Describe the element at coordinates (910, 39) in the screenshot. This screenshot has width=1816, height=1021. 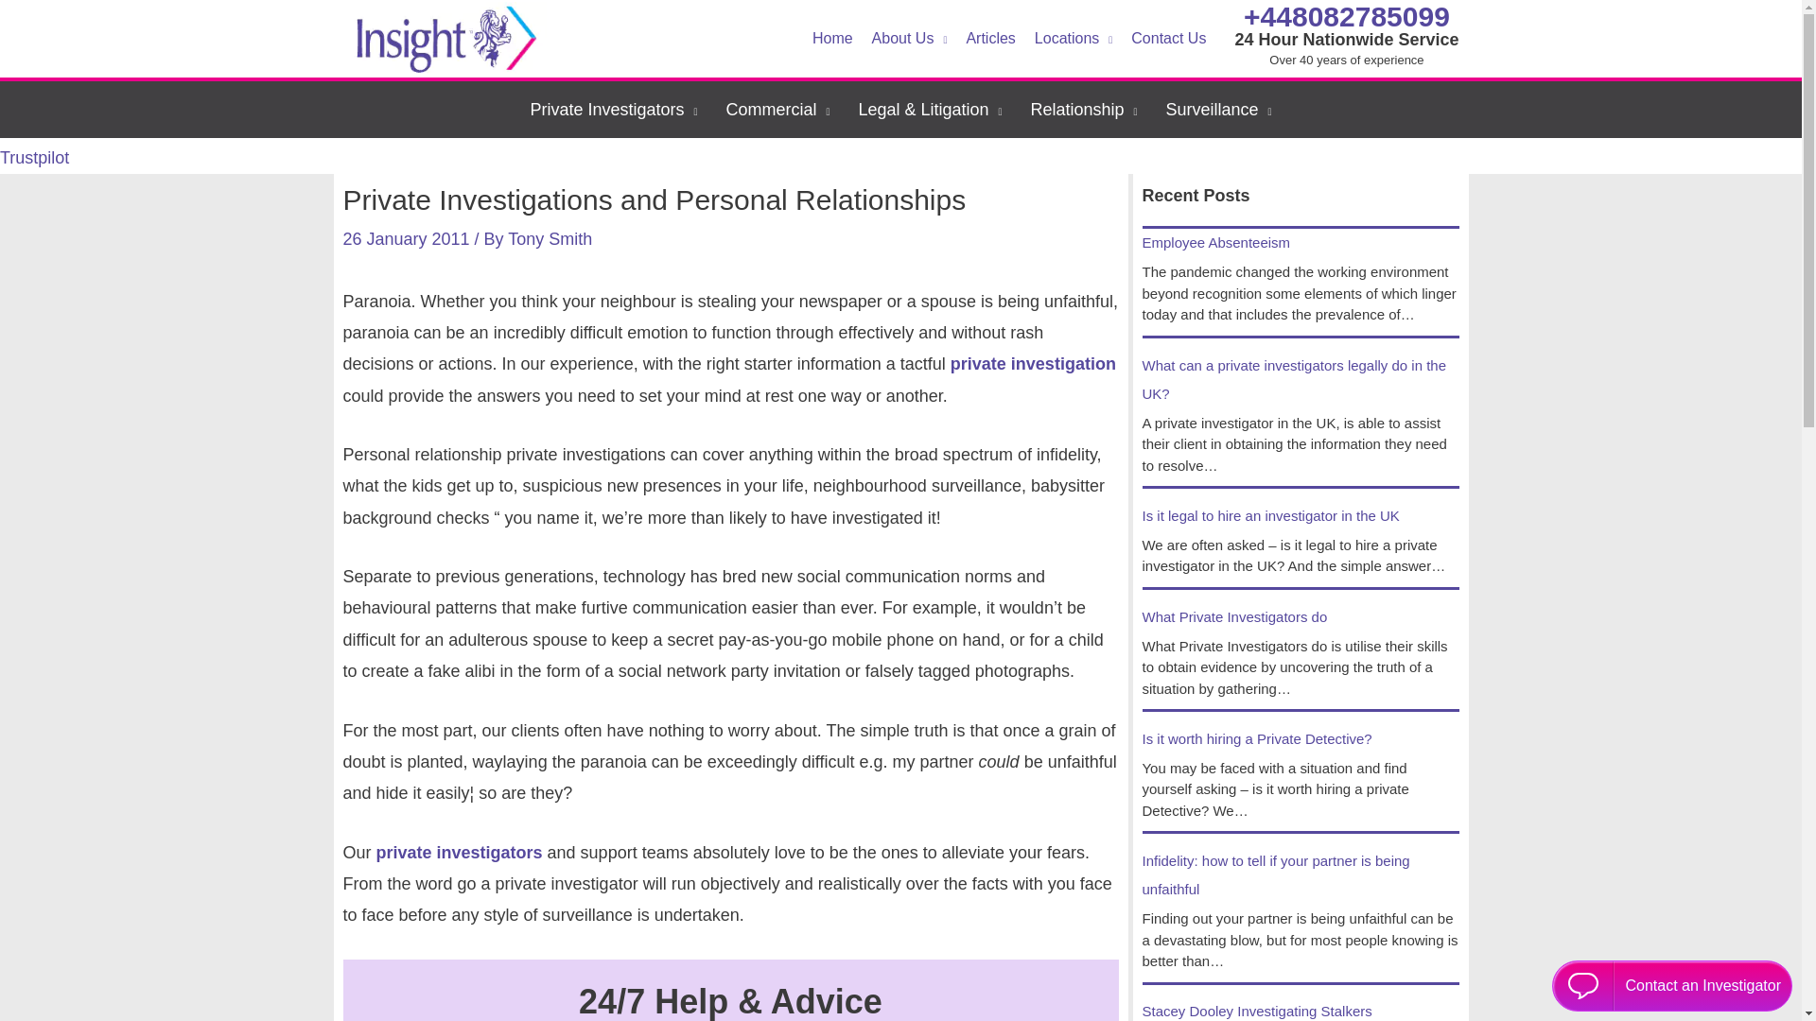
I see `About Us` at that location.